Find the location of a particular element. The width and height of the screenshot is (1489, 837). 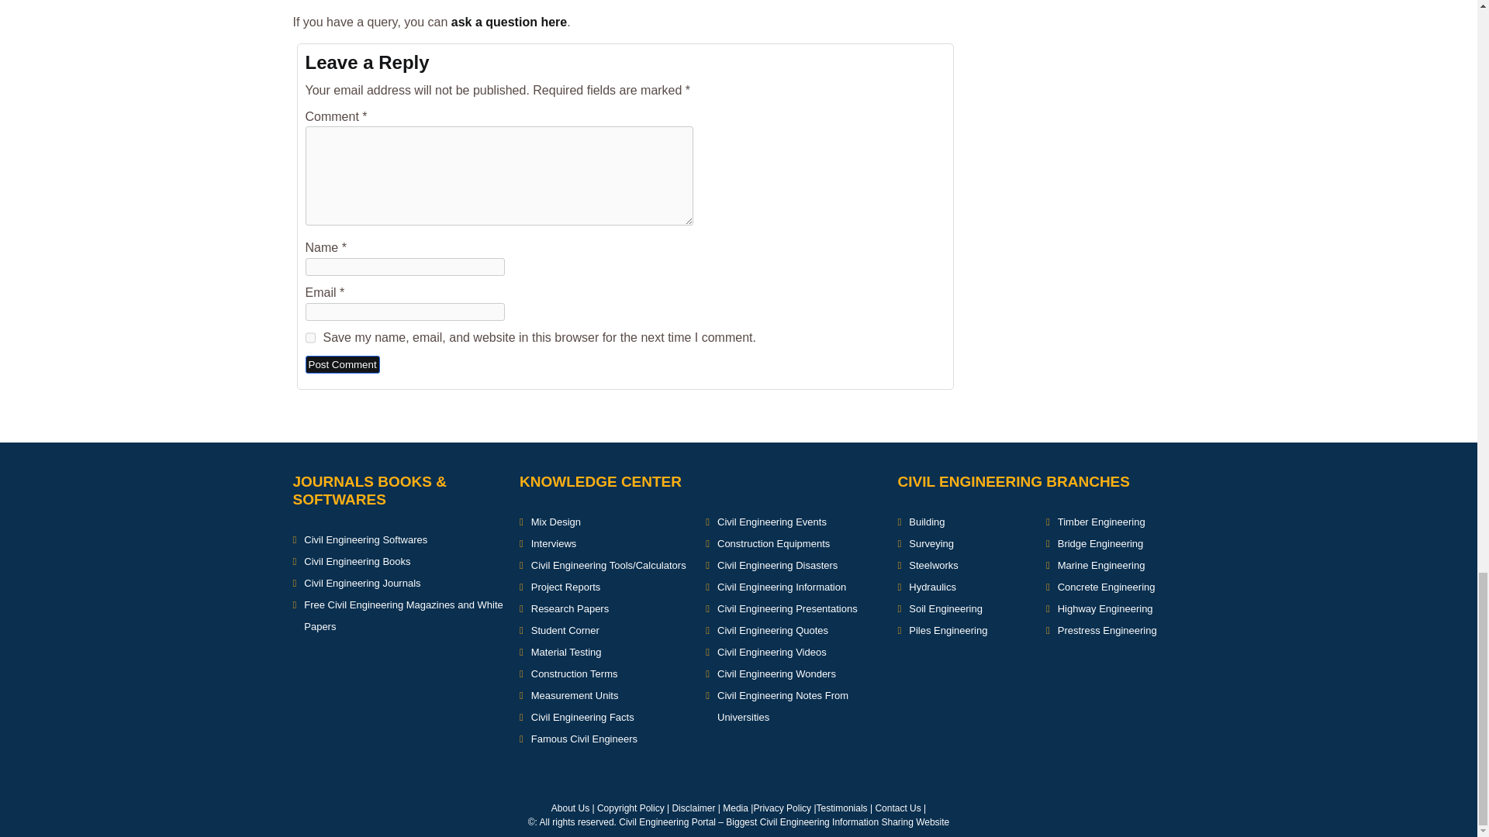

yes is located at coordinates (310, 338).